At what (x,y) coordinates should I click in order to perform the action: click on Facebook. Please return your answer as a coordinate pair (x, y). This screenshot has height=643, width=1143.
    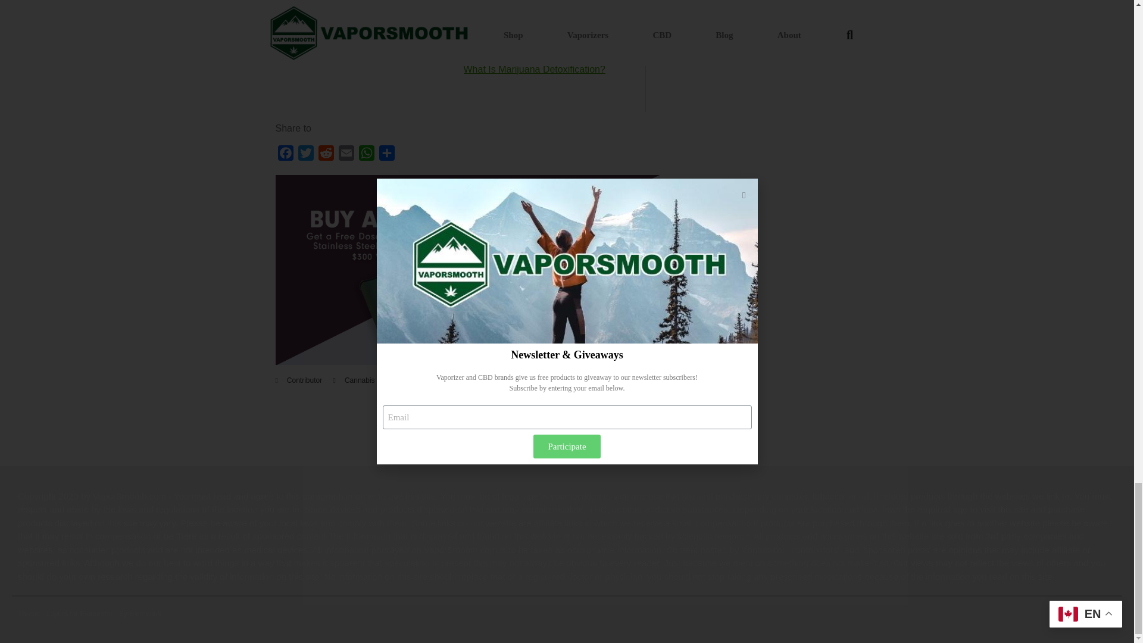
    Looking at the image, I should click on (285, 155).